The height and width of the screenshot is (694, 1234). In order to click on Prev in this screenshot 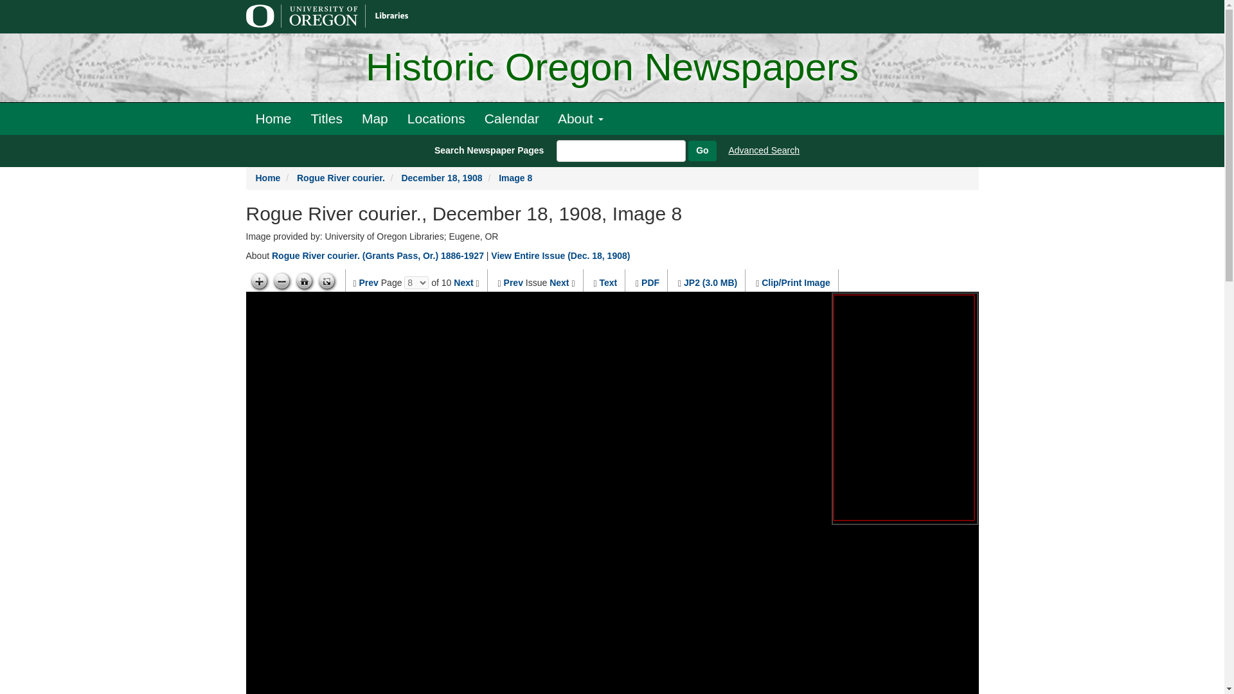, I will do `click(369, 283)`.